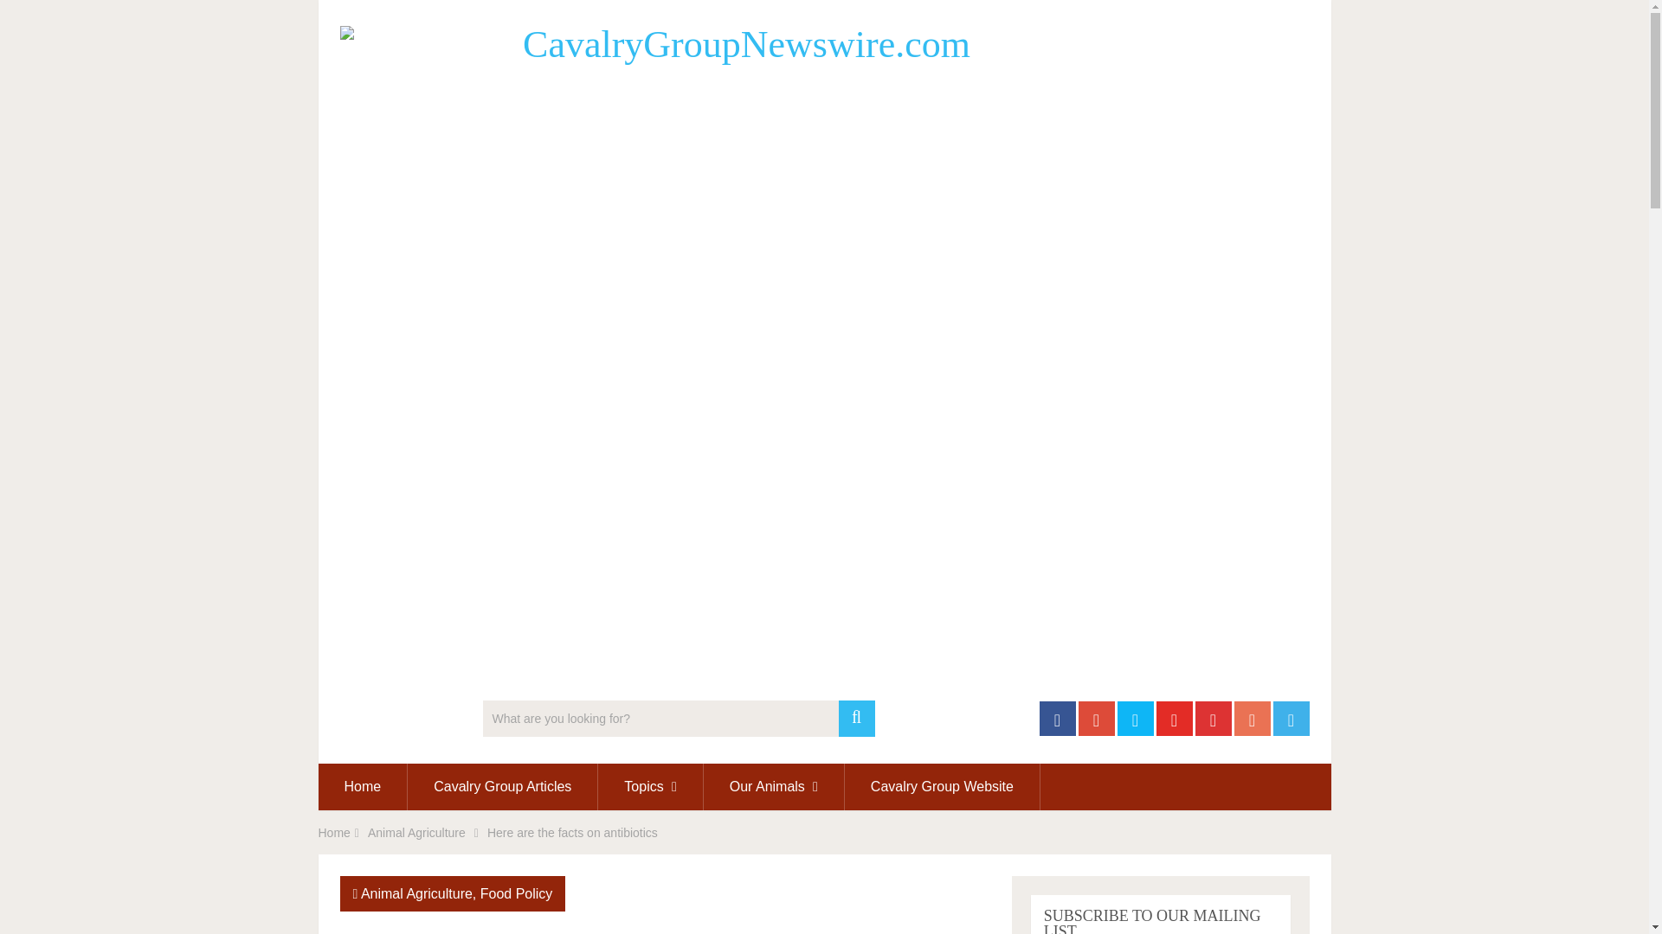 The image size is (1662, 934). Describe the element at coordinates (774, 787) in the screenshot. I see `Our Animals` at that location.